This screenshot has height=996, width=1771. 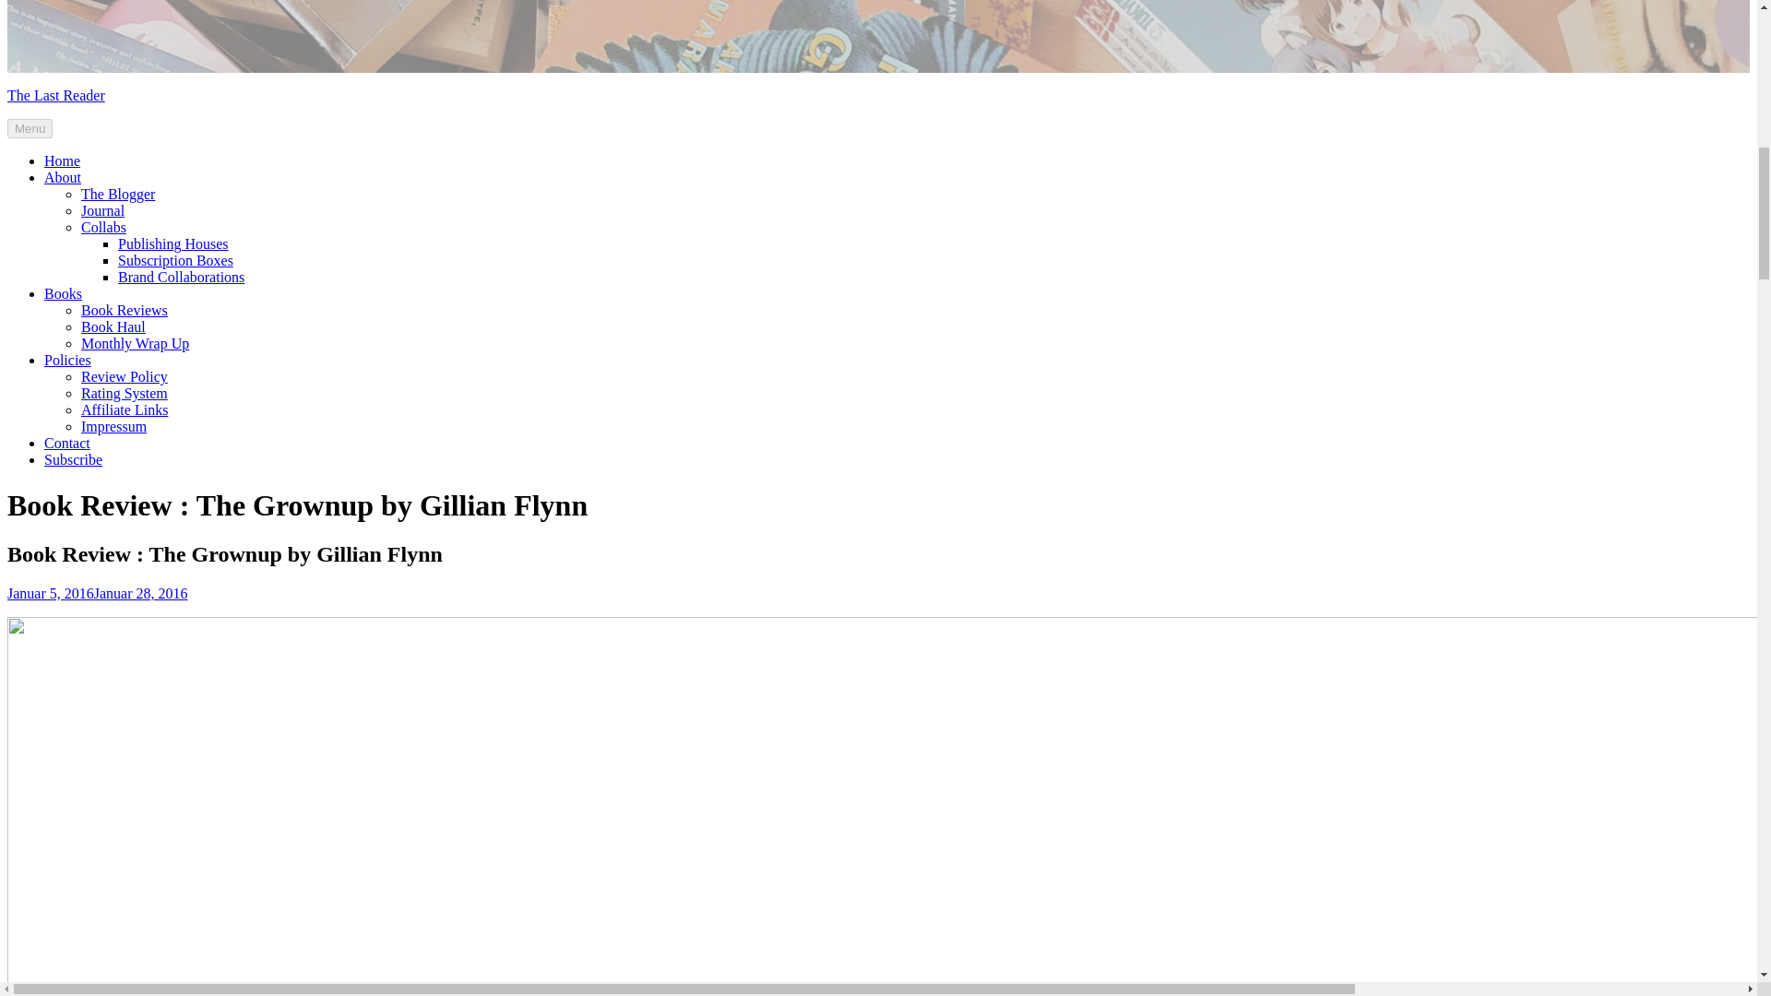 I want to click on Send, so click(x=1629, y=219).